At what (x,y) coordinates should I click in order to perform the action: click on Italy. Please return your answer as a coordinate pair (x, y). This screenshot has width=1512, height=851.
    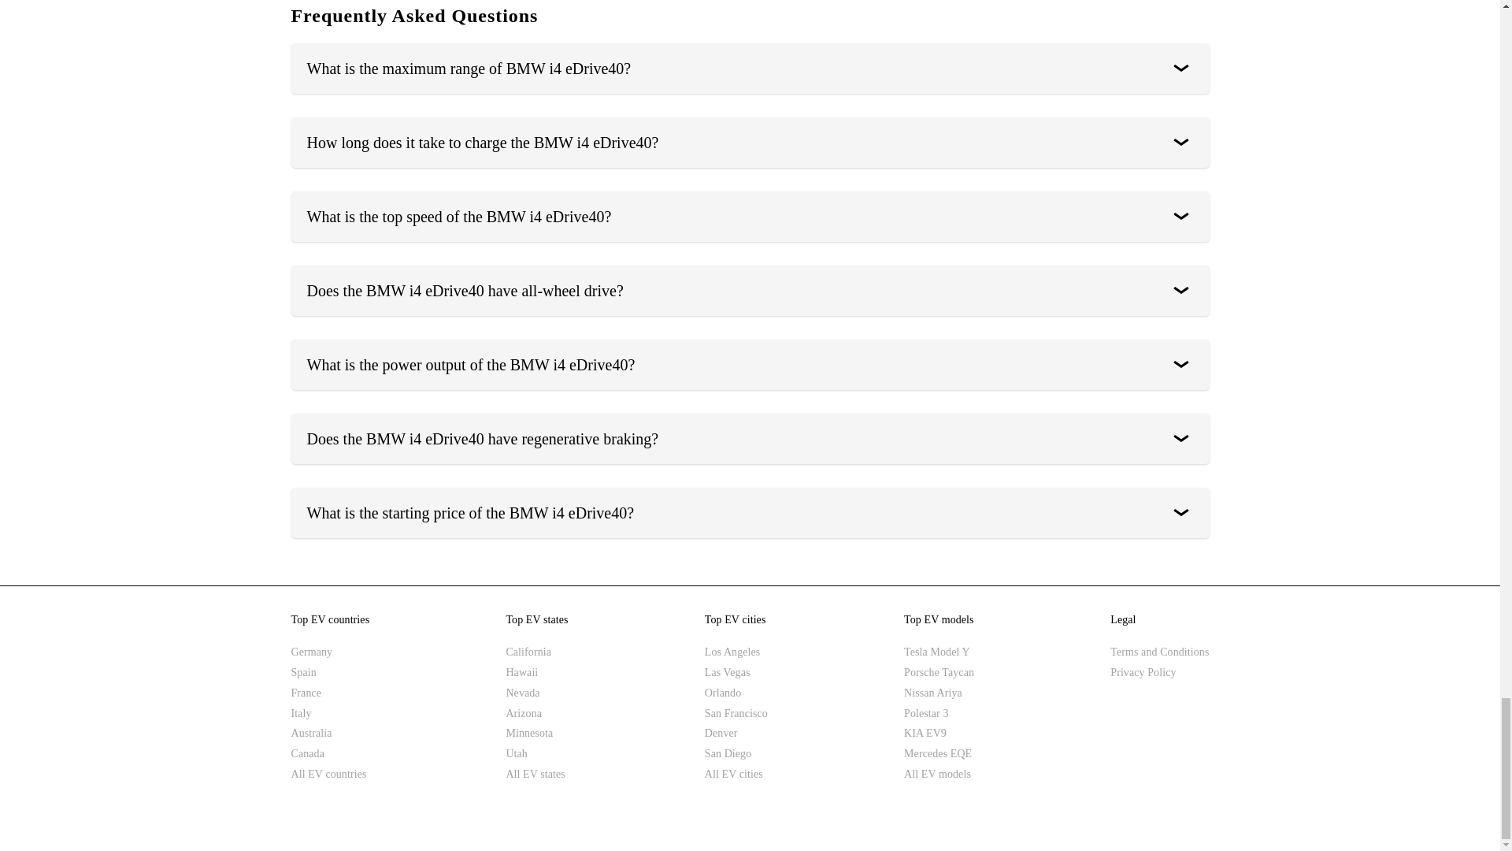
    Looking at the image, I should click on (331, 714).